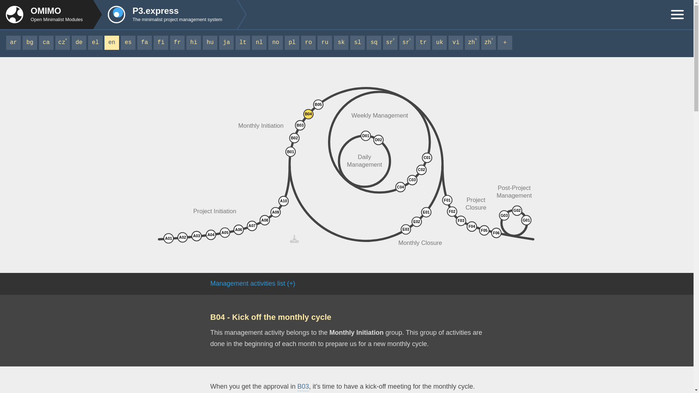 The image size is (699, 393). What do you see at coordinates (79, 43) in the screenshot?
I see `de` at bounding box center [79, 43].